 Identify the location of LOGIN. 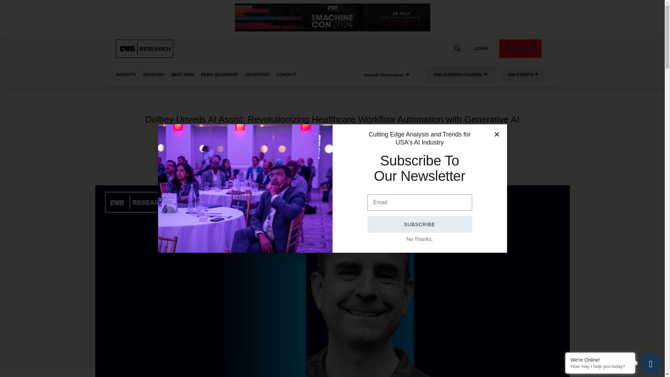
(481, 48).